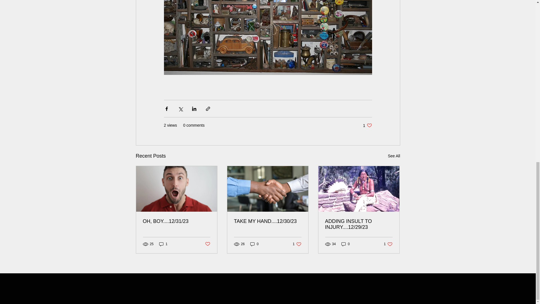 This screenshot has width=540, height=304. Describe the element at coordinates (207, 244) in the screenshot. I see `0` at that location.